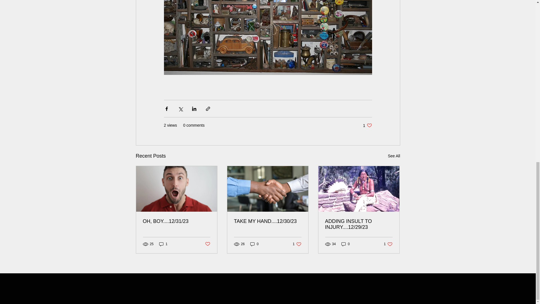 This screenshot has width=540, height=304. Describe the element at coordinates (207, 244) in the screenshot. I see `0` at that location.